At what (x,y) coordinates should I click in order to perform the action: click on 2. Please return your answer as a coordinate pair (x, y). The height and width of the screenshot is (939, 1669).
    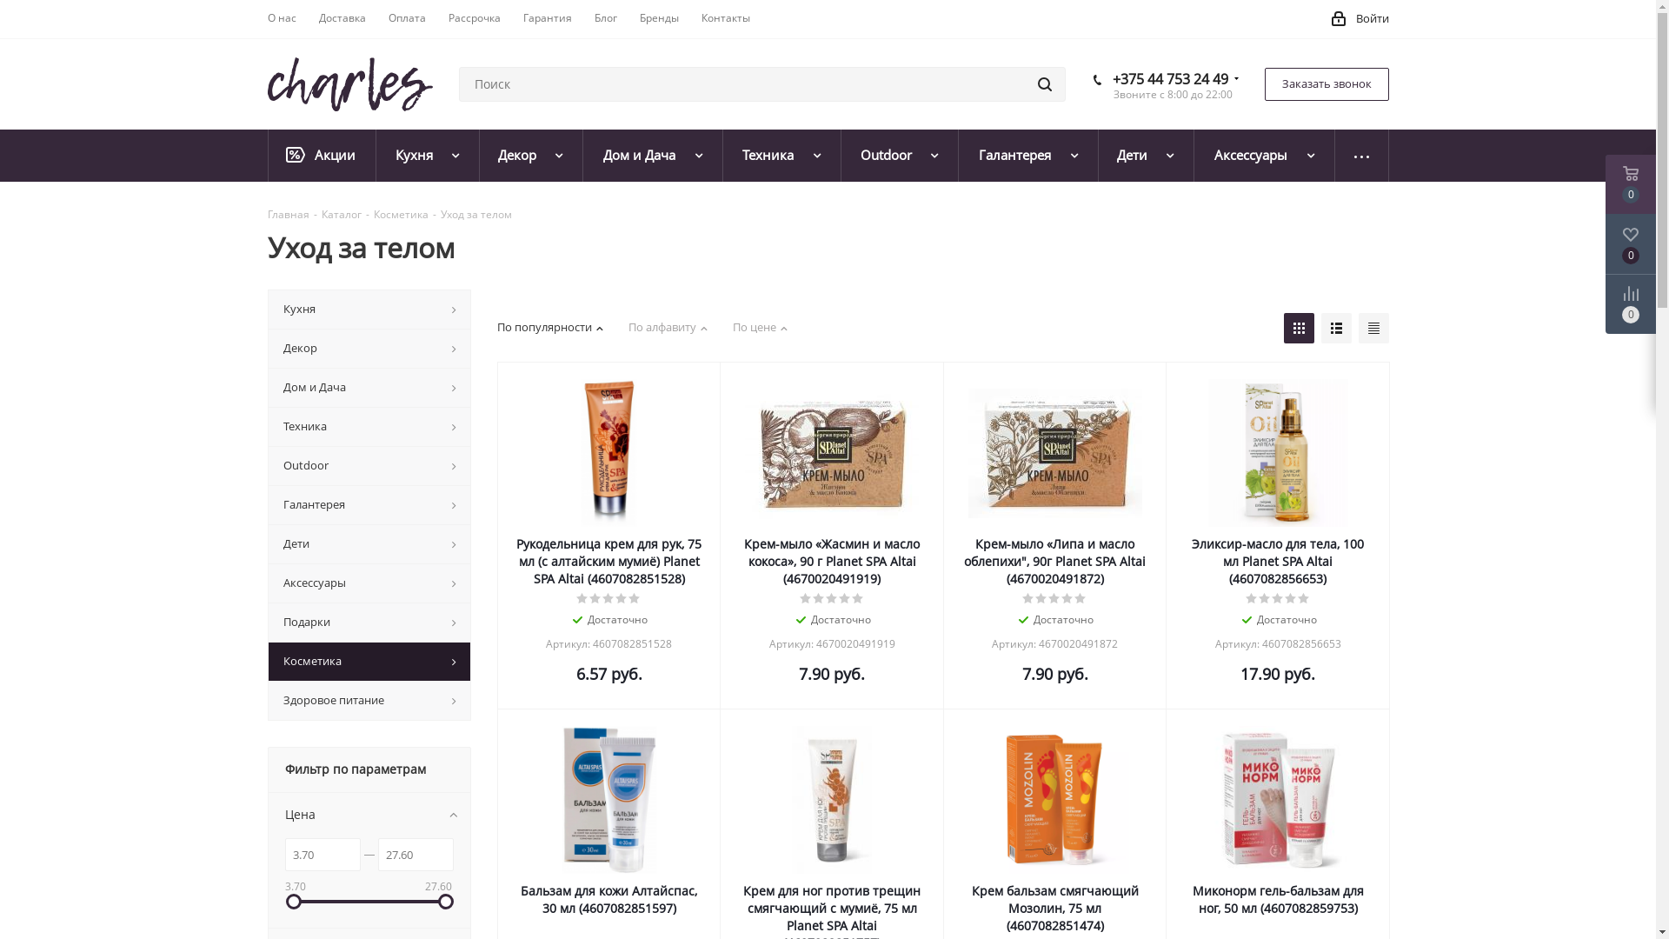
    Looking at the image, I should click on (819, 599).